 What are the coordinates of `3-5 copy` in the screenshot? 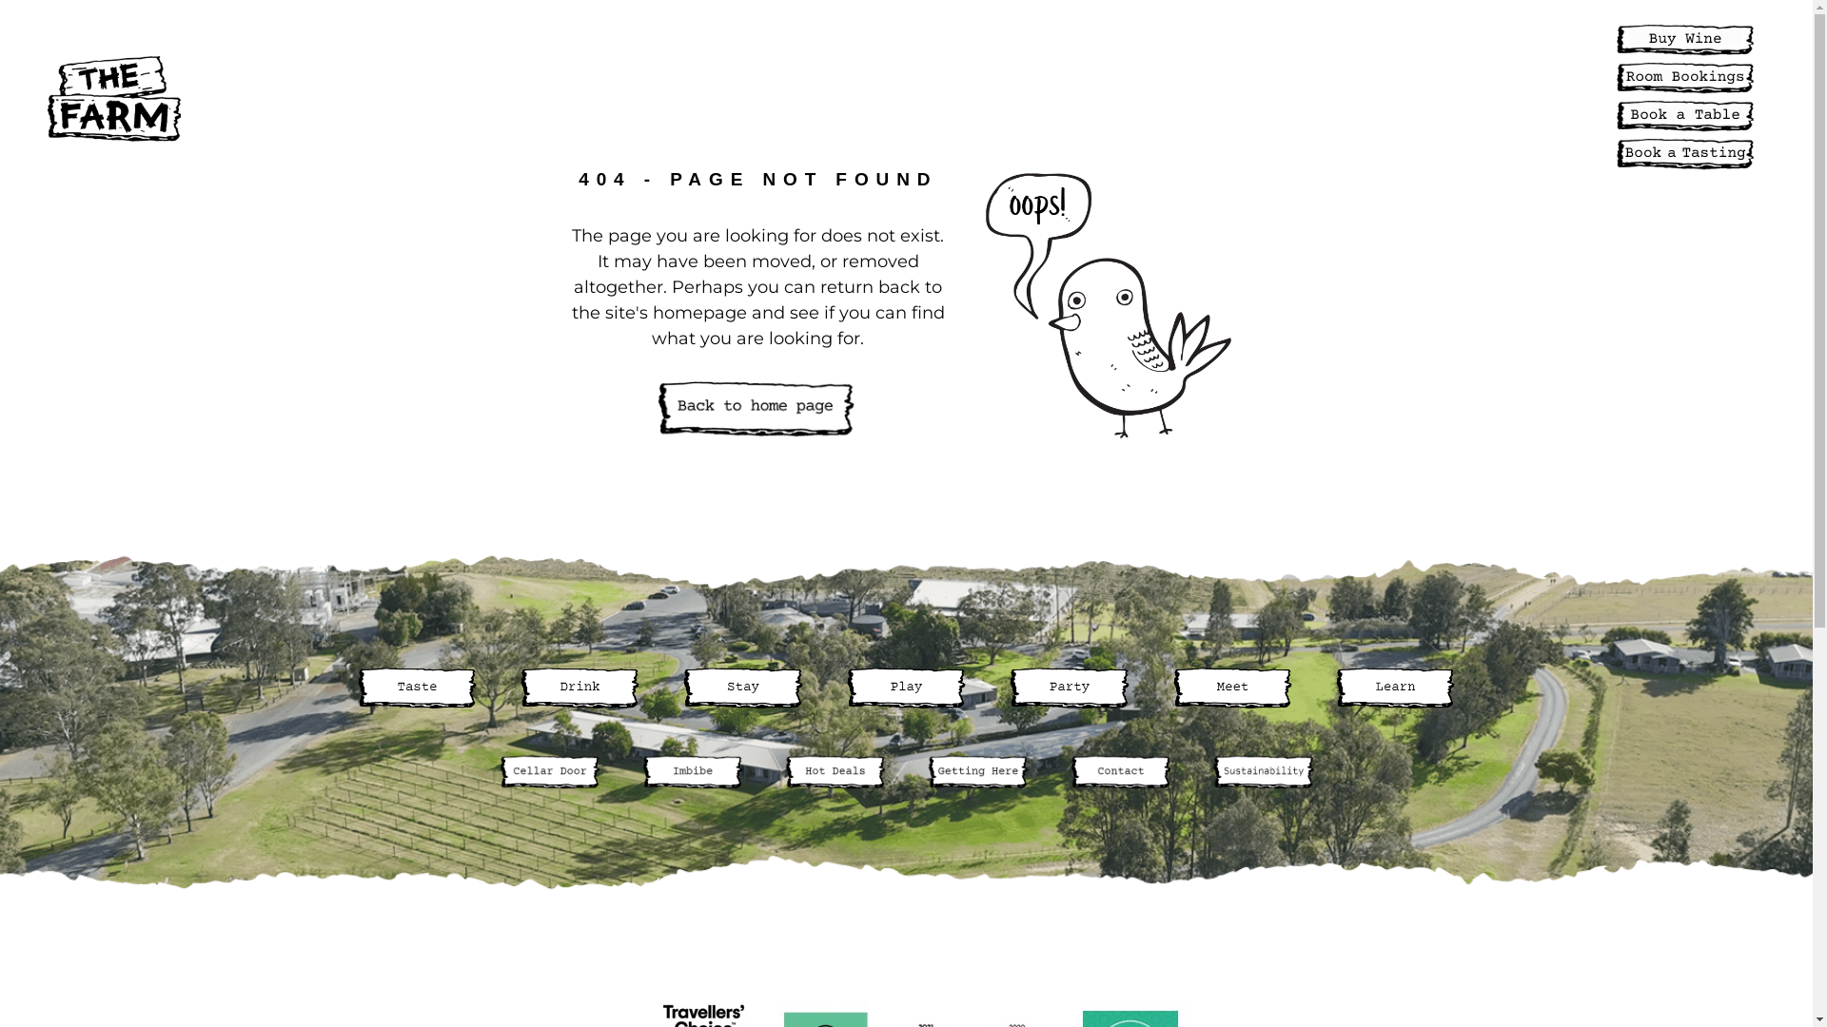 It's located at (1685, 154).